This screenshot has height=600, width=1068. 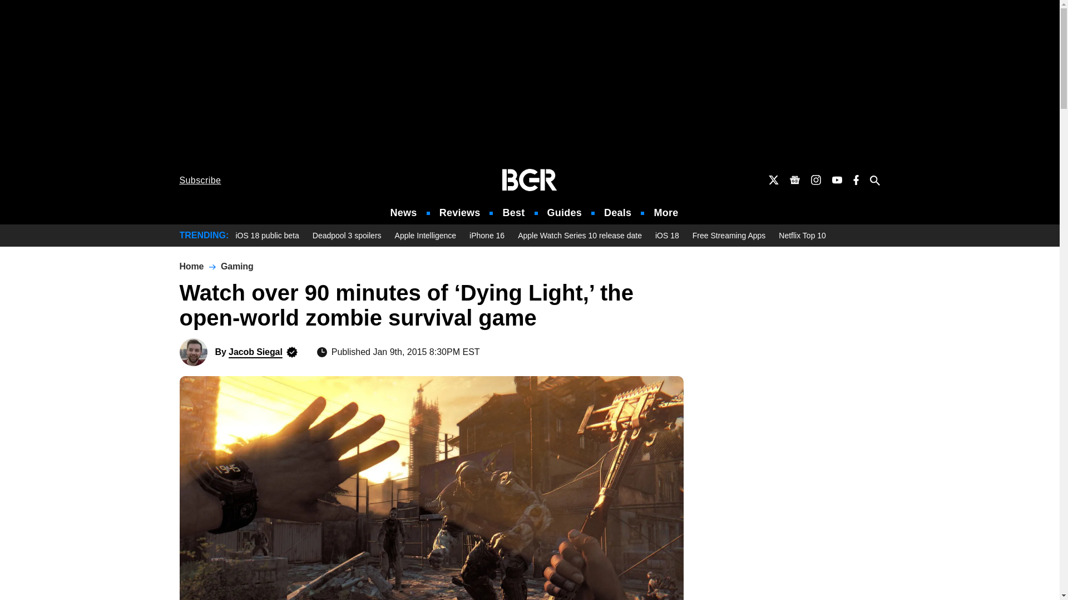 What do you see at coordinates (513, 213) in the screenshot?
I see `Best` at bounding box center [513, 213].